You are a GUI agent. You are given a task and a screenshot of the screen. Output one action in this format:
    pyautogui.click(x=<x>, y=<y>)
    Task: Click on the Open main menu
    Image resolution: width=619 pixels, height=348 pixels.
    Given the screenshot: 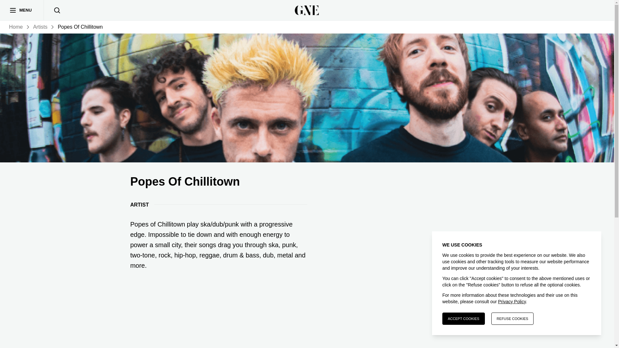 What is the action you would take?
    pyautogui.click(x=13, y=10)
    